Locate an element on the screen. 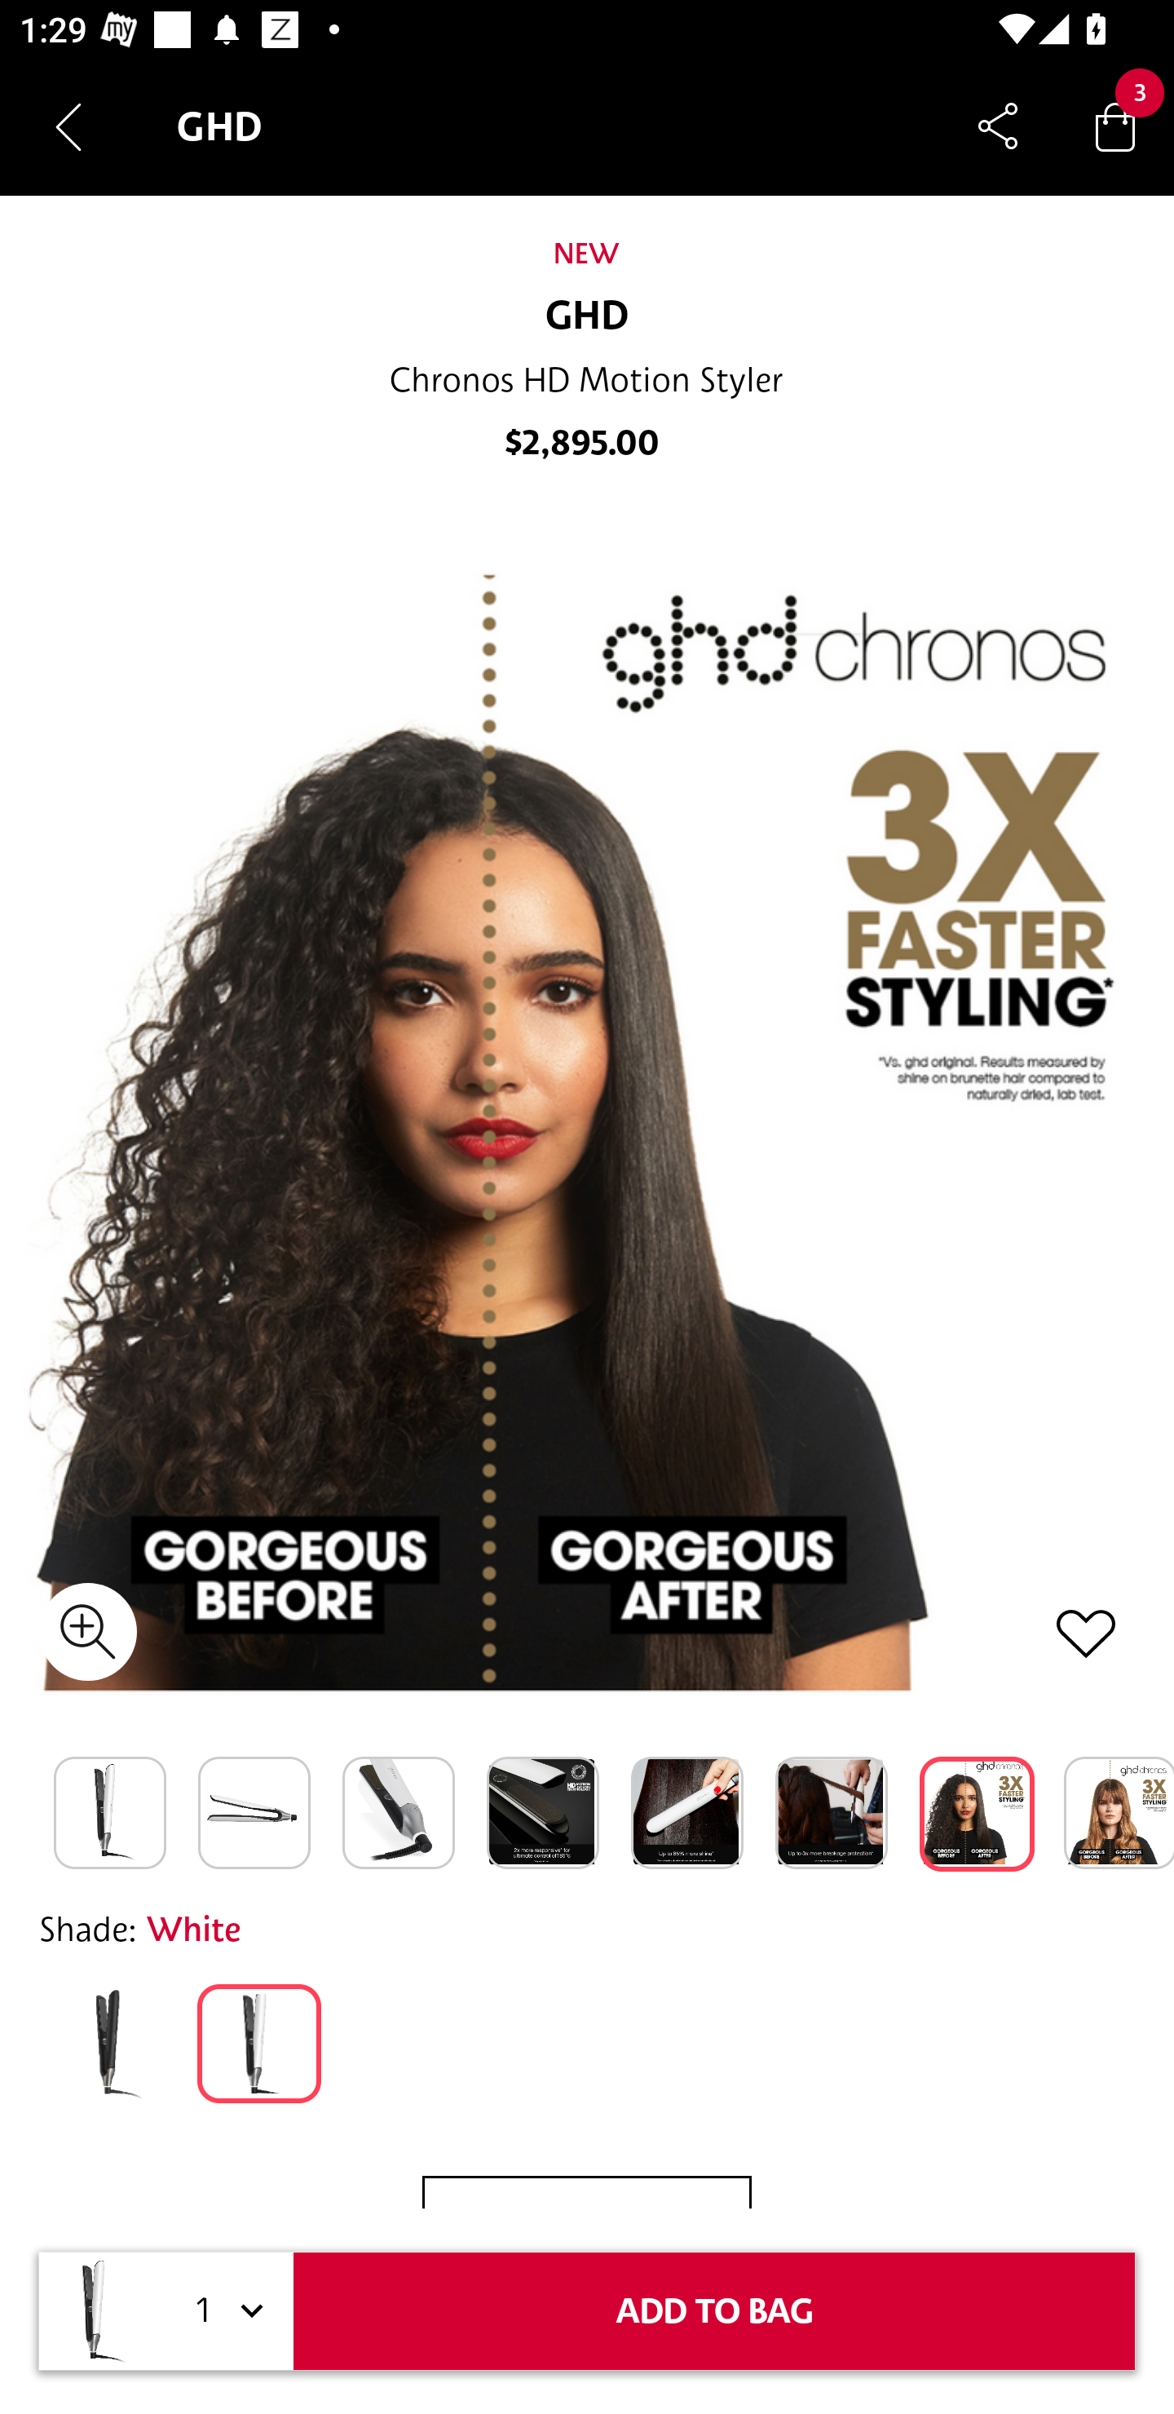  GHD is located at coordinates (587, 316).